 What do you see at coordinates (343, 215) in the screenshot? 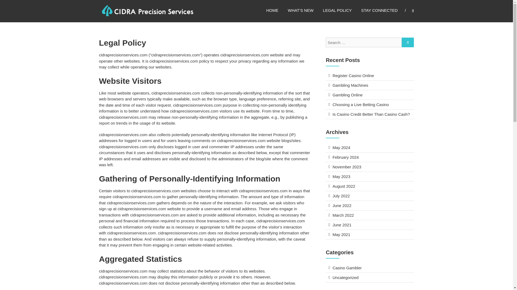
I see `March 2022` at bounding box center [343, 215].